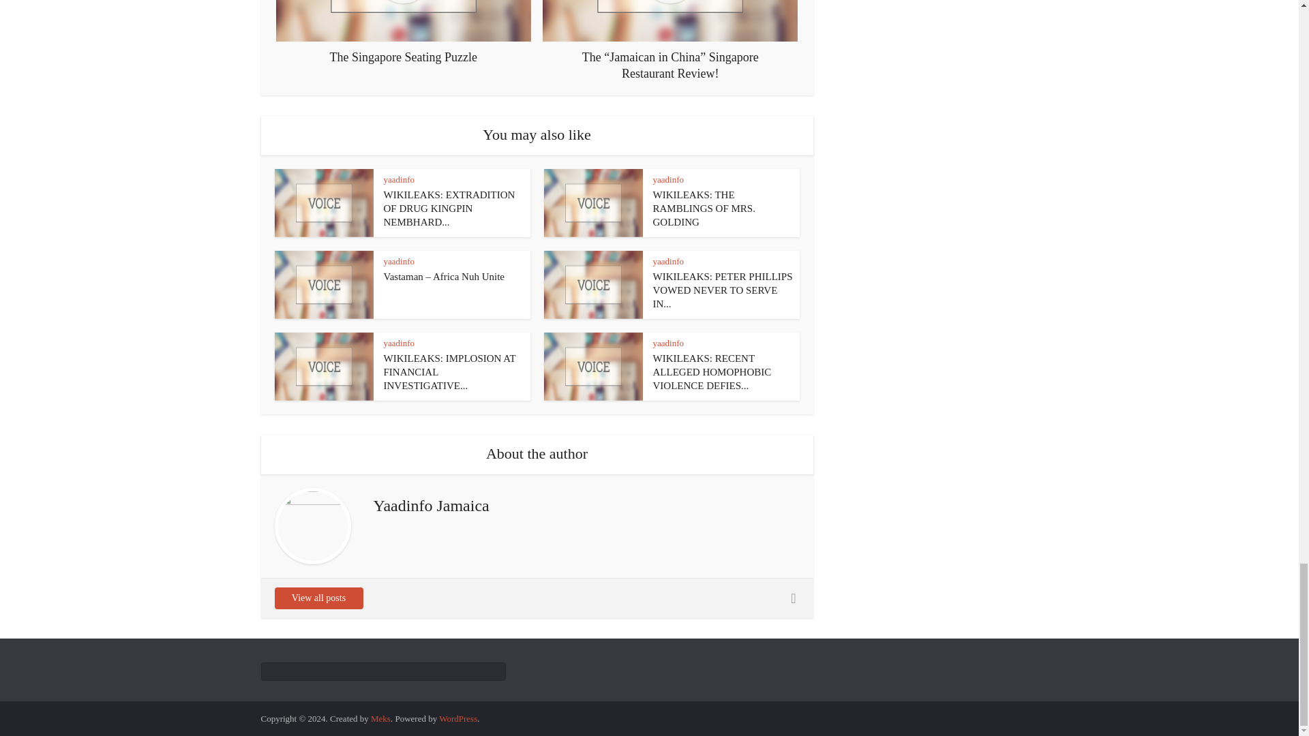 This screenshot has width=1309, height=736. Describe the element at coordinates (404, 33) in the screenshot. I see `The Singapore Seating Puzzle` at that location.